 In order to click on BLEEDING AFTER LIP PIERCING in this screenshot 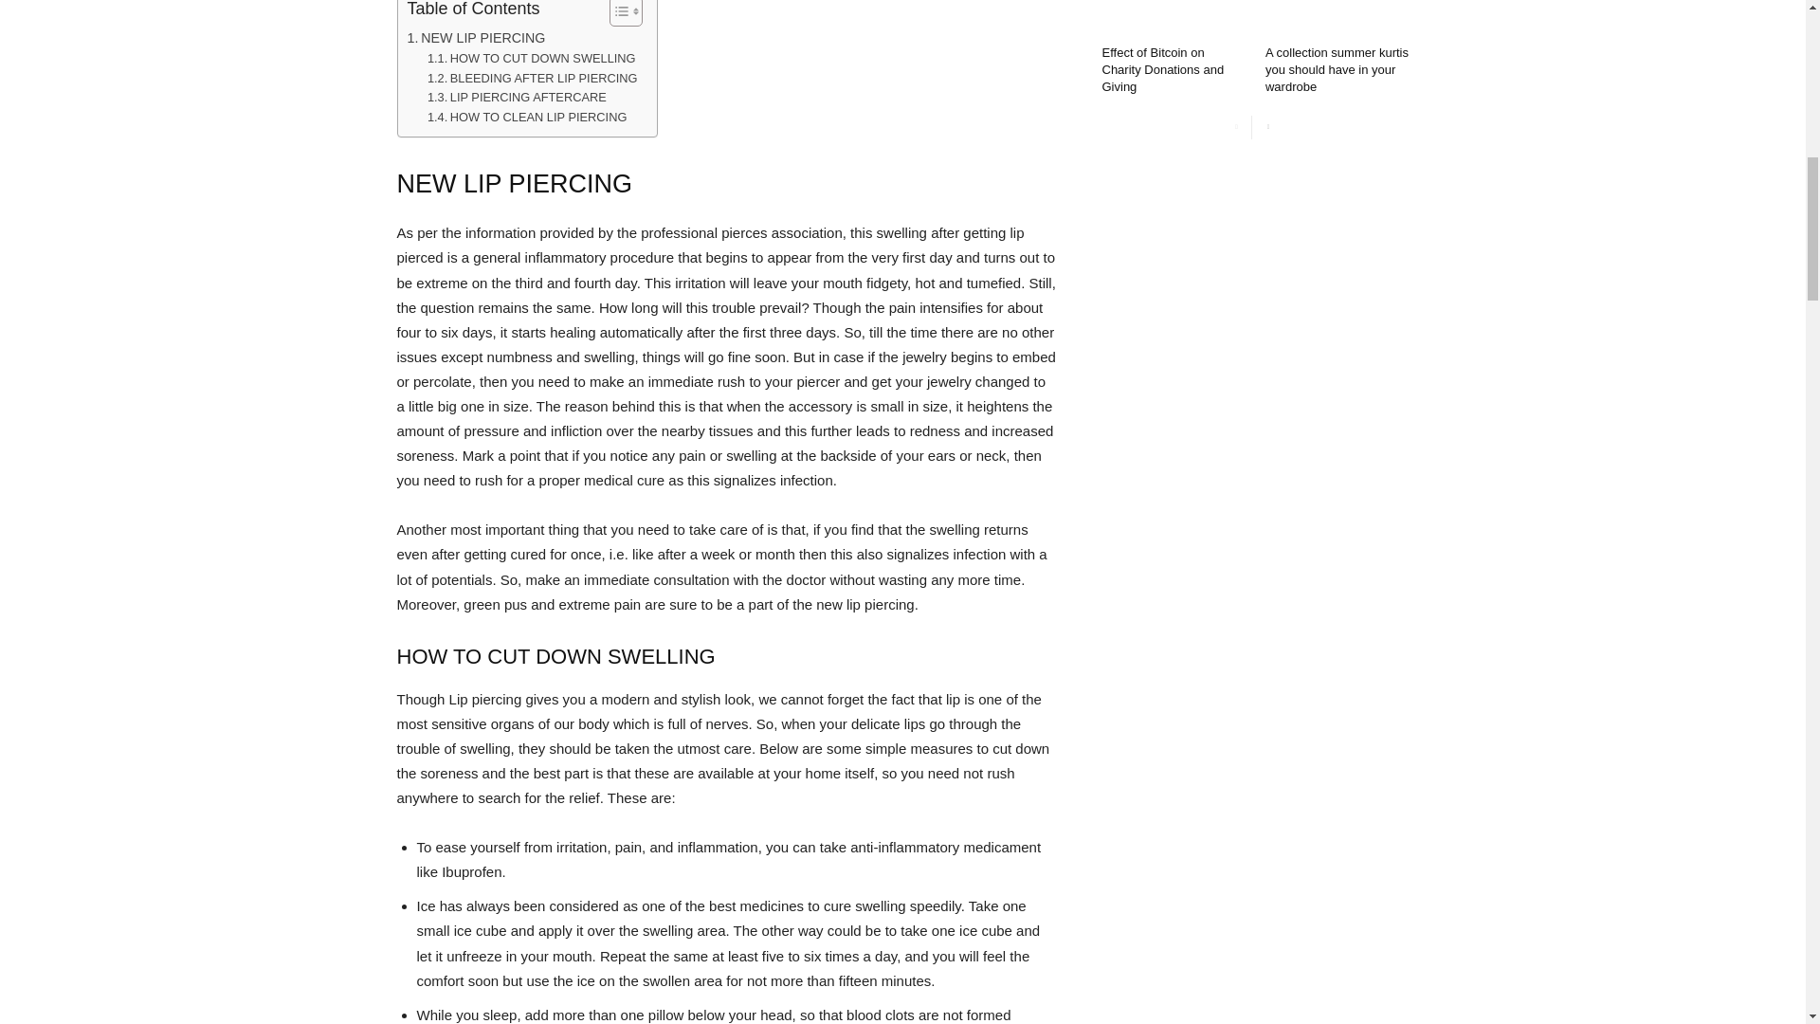, I will do `click(533, 79)`.